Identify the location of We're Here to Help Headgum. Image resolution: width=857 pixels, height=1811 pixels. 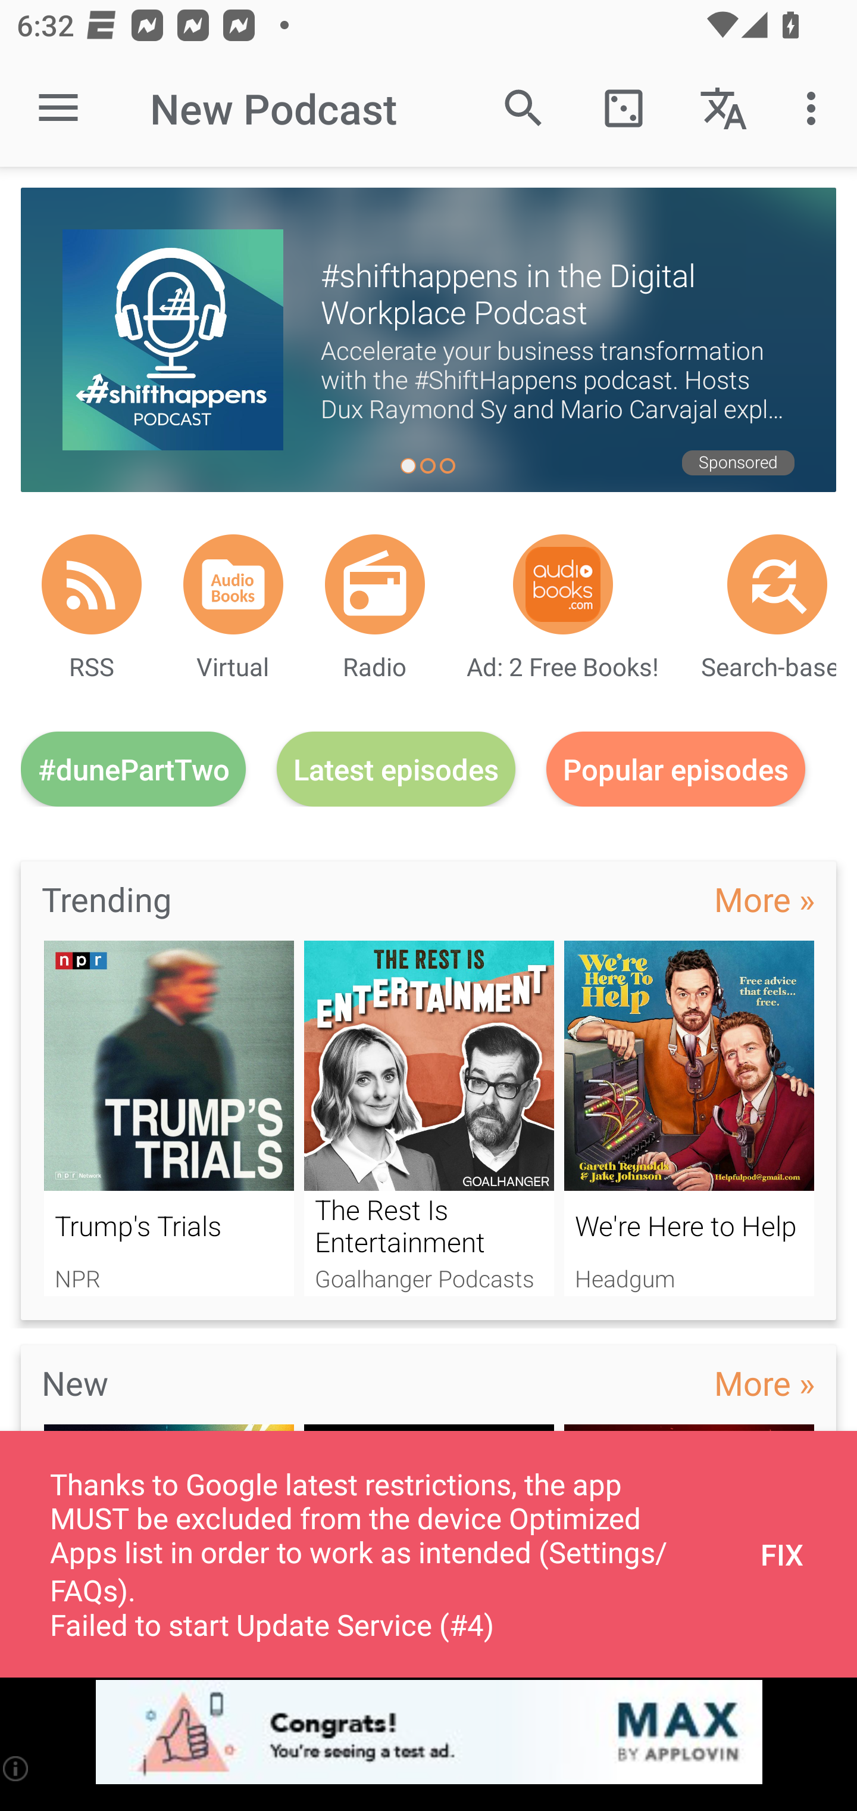
(689, 1118).